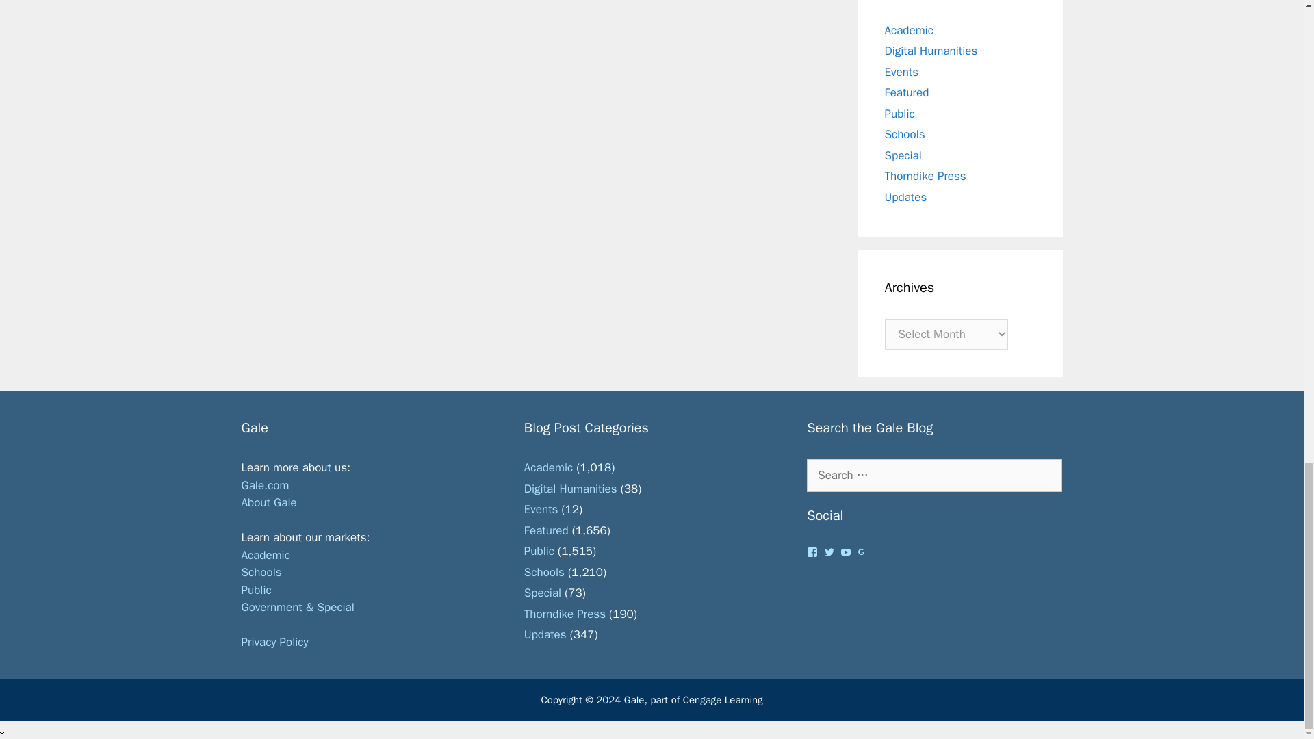 This screenshot has height=739, width=1314. I want to click on Scroll back to top, so click(1270, 127).